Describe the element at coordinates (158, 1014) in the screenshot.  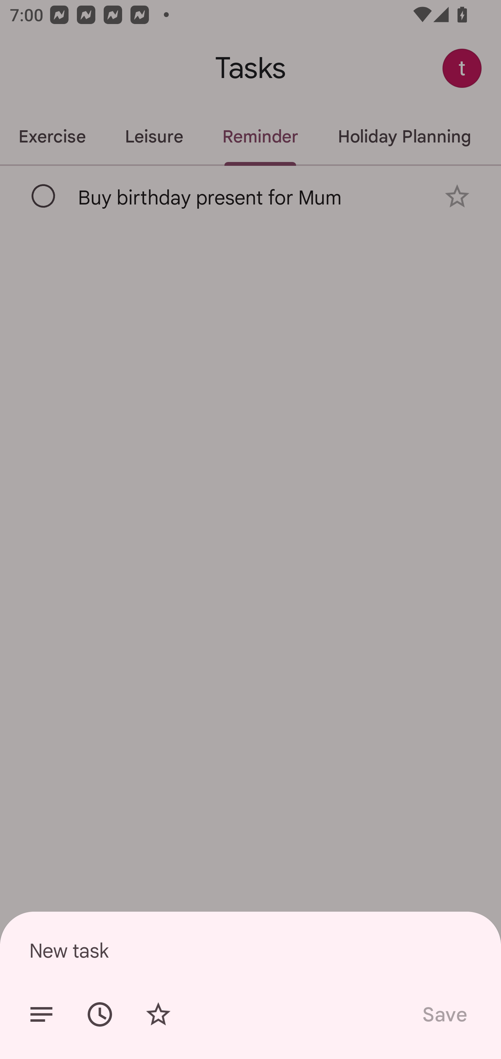
I see `Add star` at that location.